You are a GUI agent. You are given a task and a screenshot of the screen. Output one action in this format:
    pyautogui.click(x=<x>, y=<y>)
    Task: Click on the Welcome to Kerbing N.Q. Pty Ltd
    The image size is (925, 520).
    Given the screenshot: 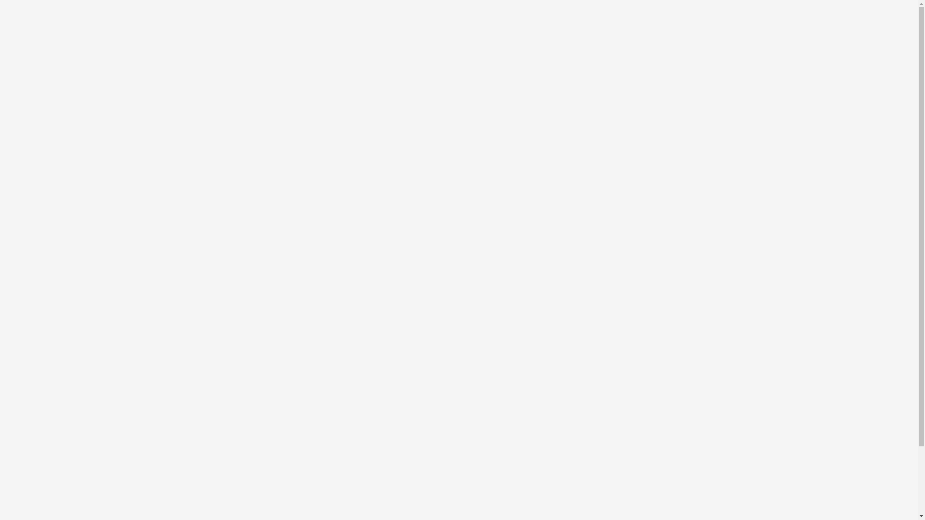 What is the action you would take?
    pyautogui.click(x=330, y=270)
    